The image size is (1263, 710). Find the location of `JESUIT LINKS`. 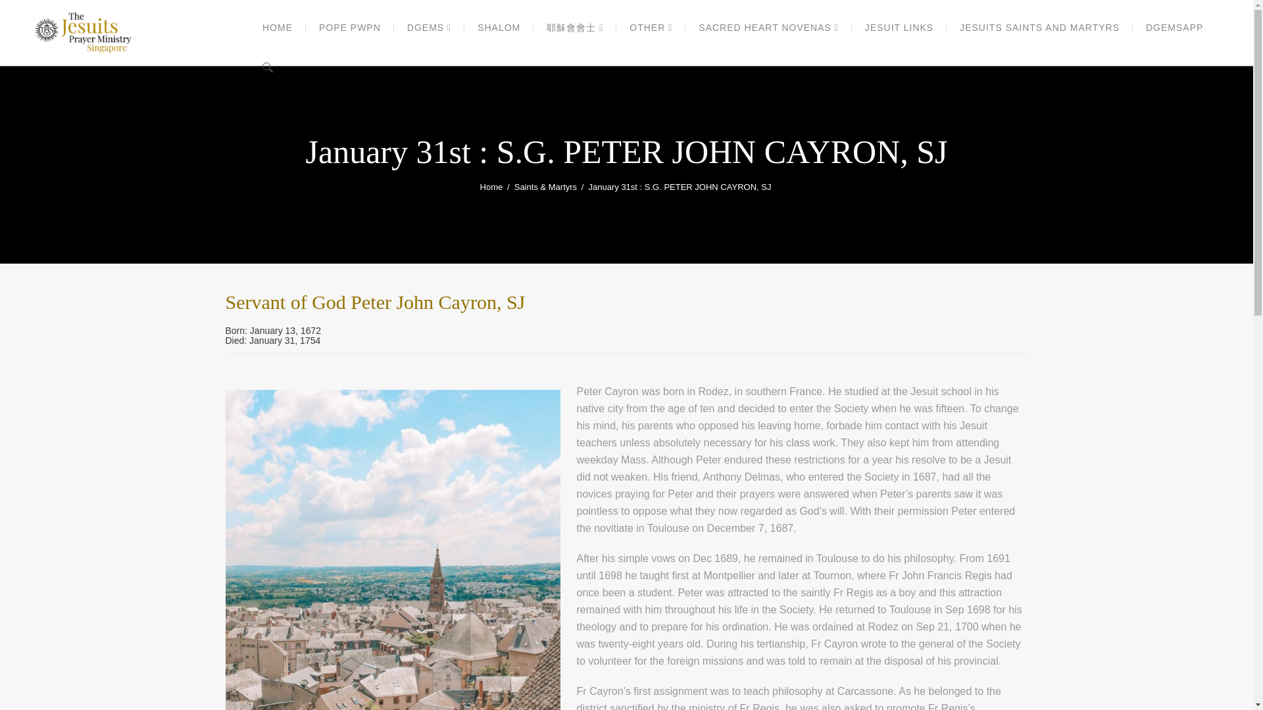

JESUIT LINKS is located at coordinates (899, 28).